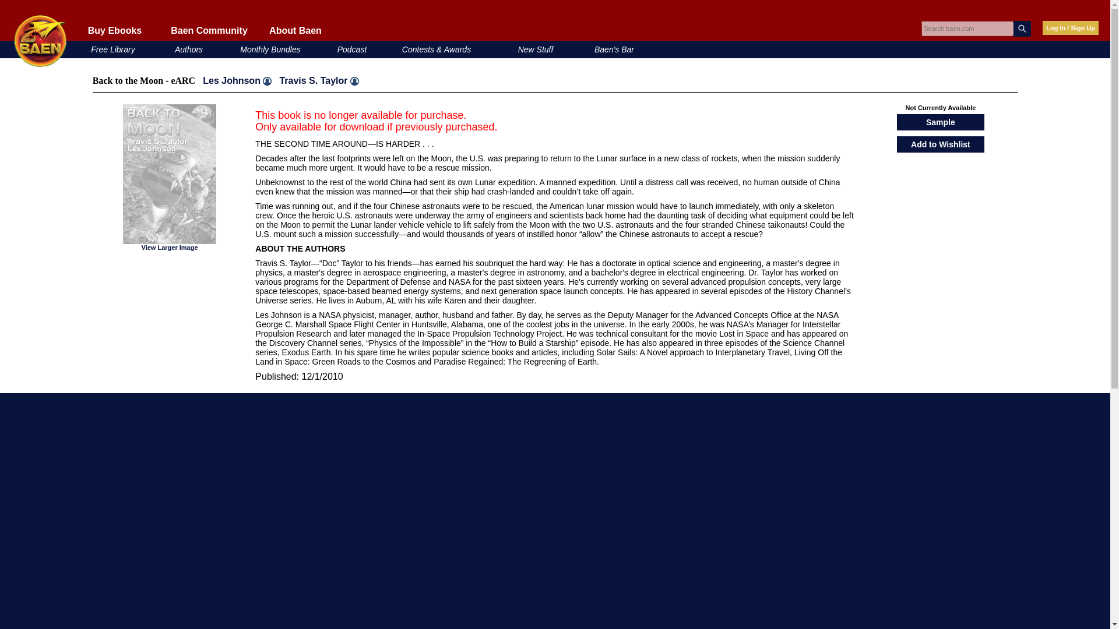 The width and height of the screenshot is (1119, 629). I want to click on Authors, so click(188, 49).